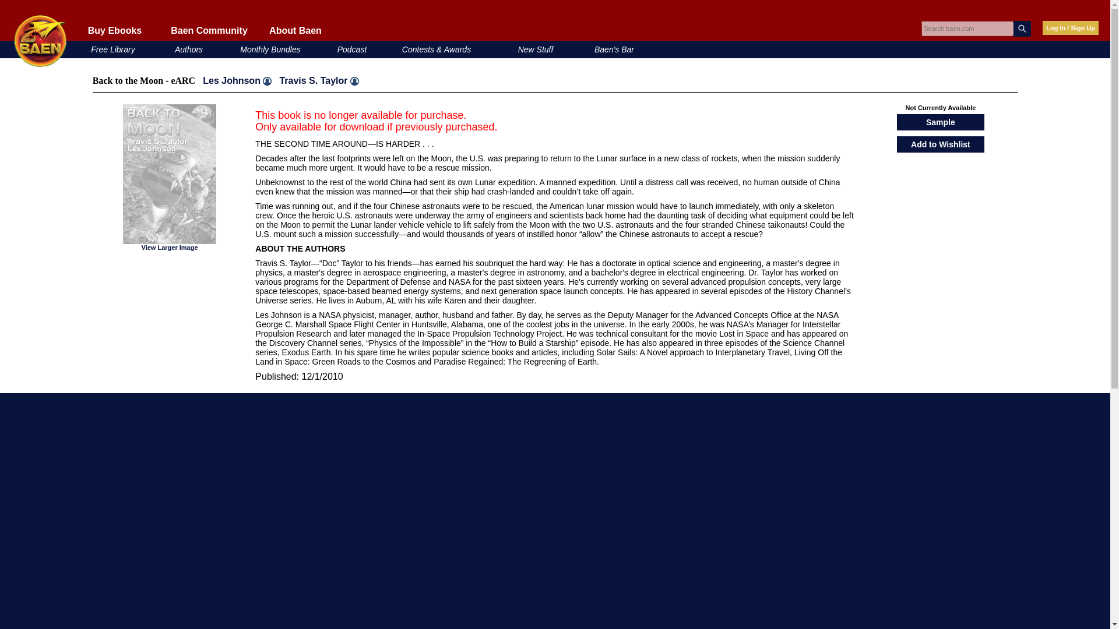 The width and height of the screenshot is (1119, 629). I want to click on Authors, so click(188, 49).